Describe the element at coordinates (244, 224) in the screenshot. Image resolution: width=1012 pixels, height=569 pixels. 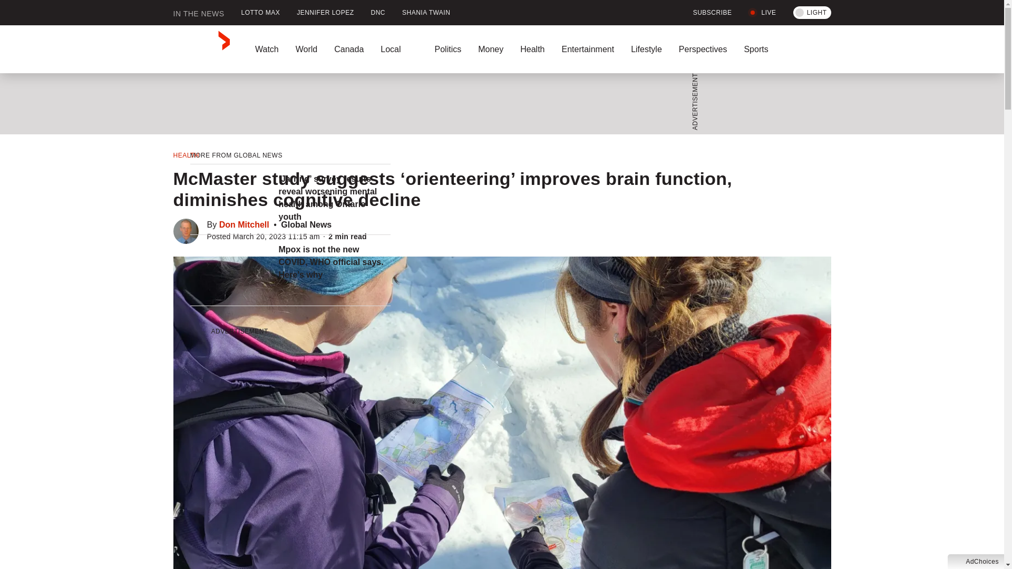
I see `Posts by Don Mitchell` at that location.